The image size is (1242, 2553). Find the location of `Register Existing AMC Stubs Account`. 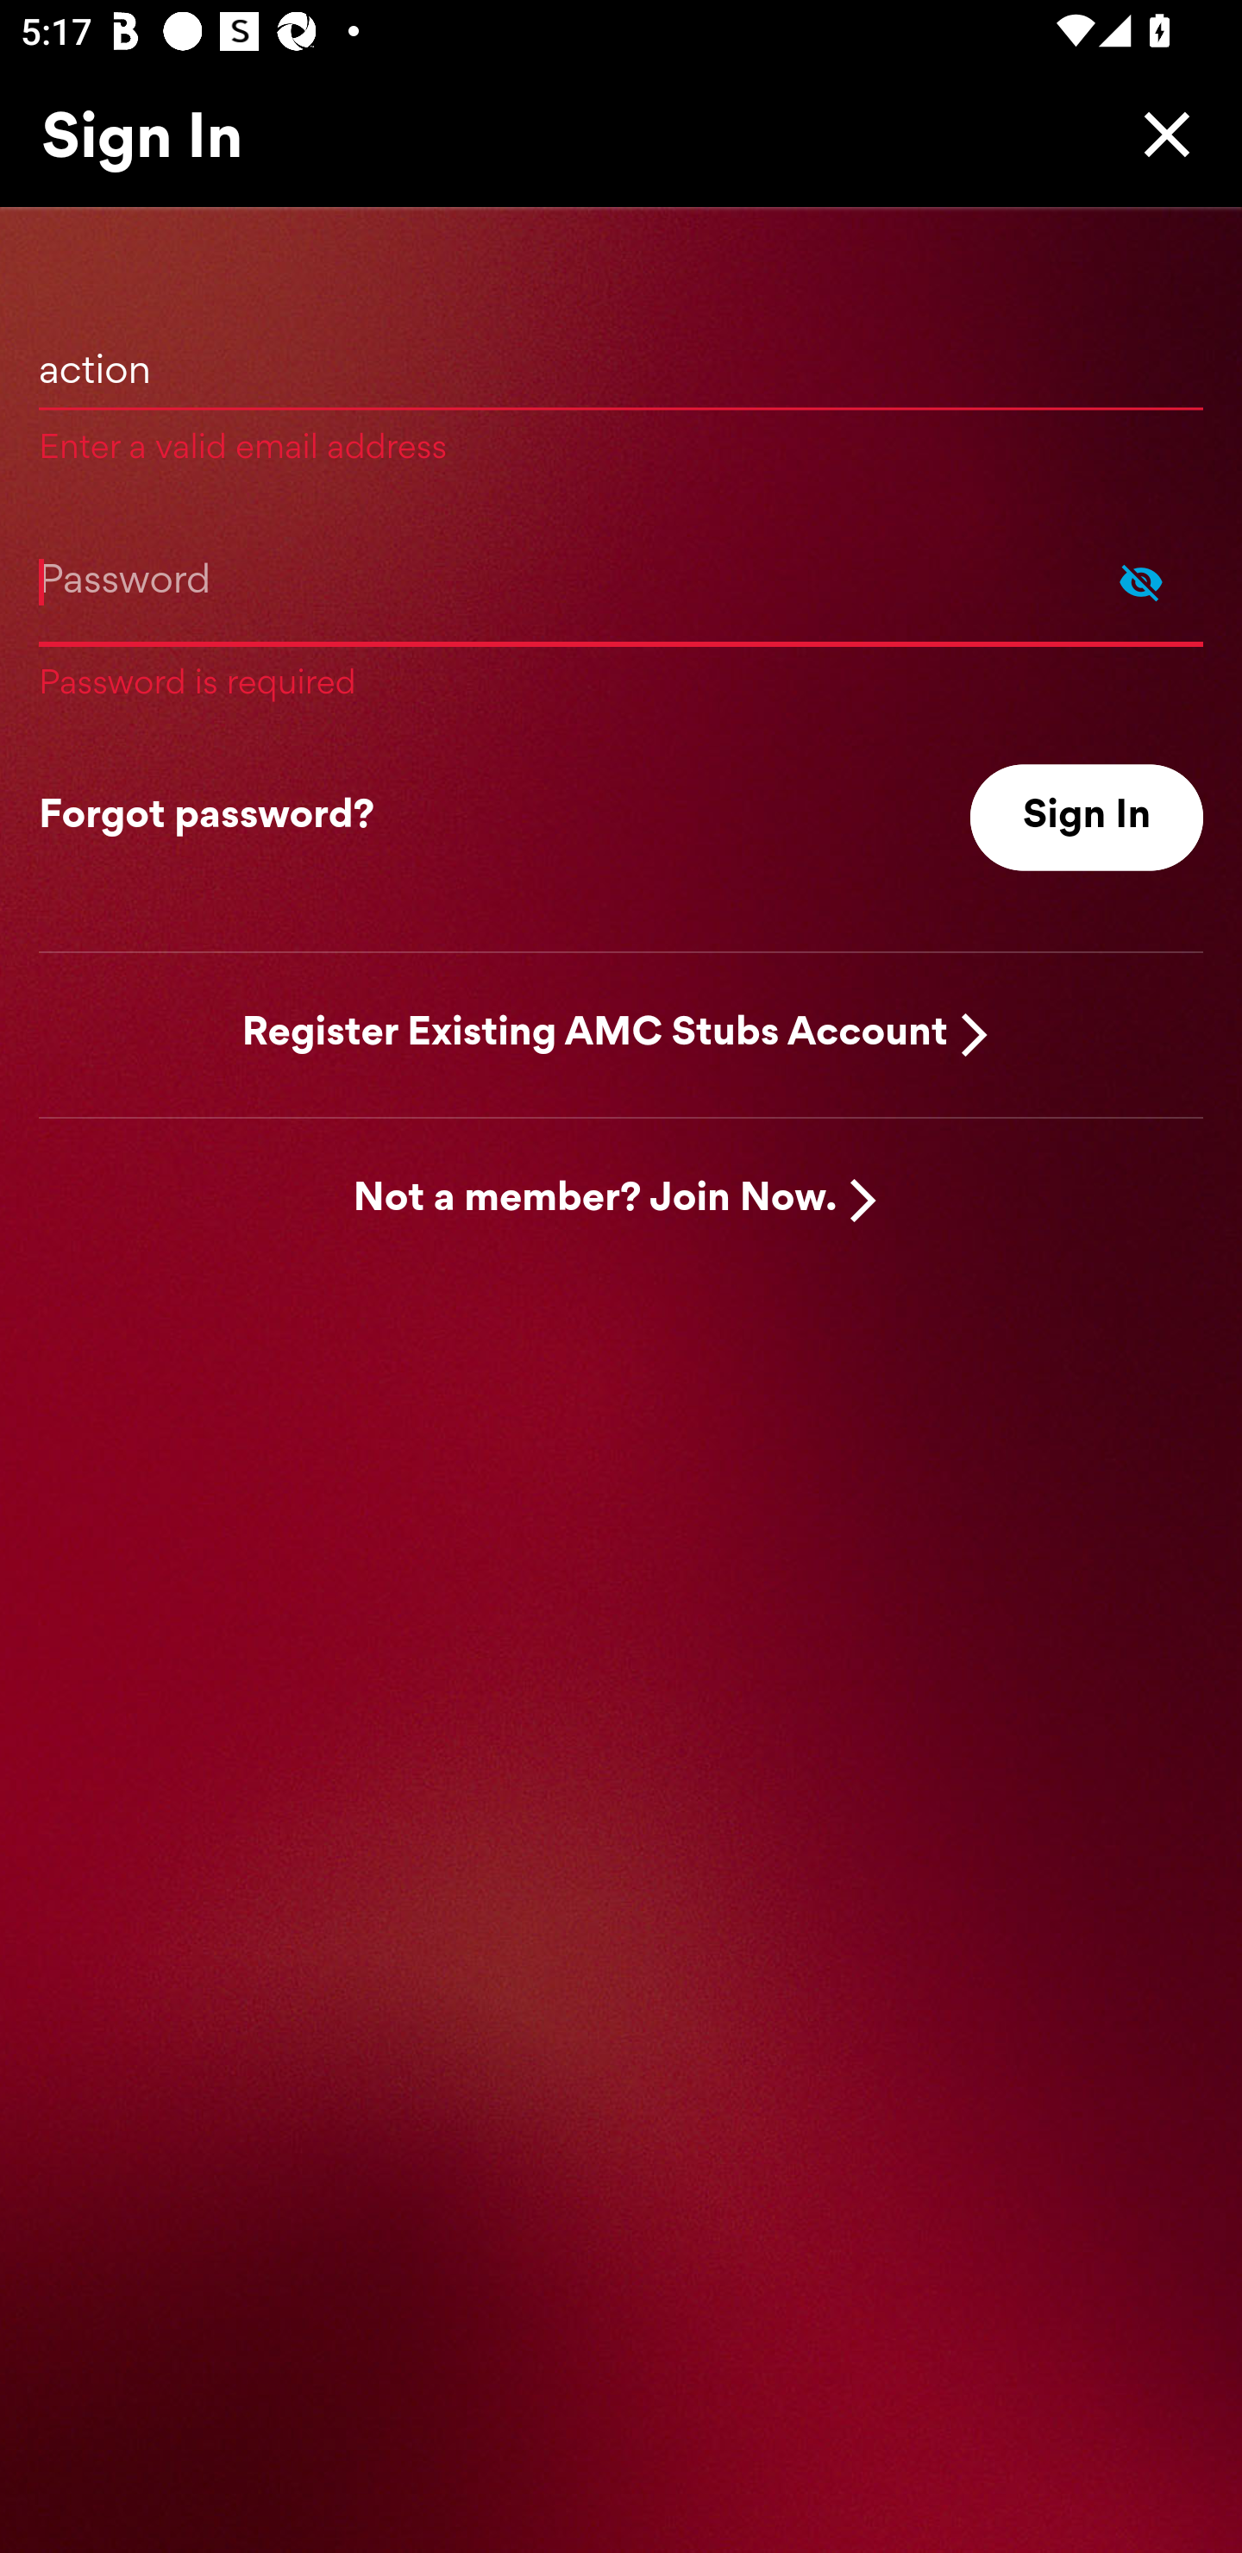

Register Existing AMC Stubs Account is located at coordinates (595, 1035).